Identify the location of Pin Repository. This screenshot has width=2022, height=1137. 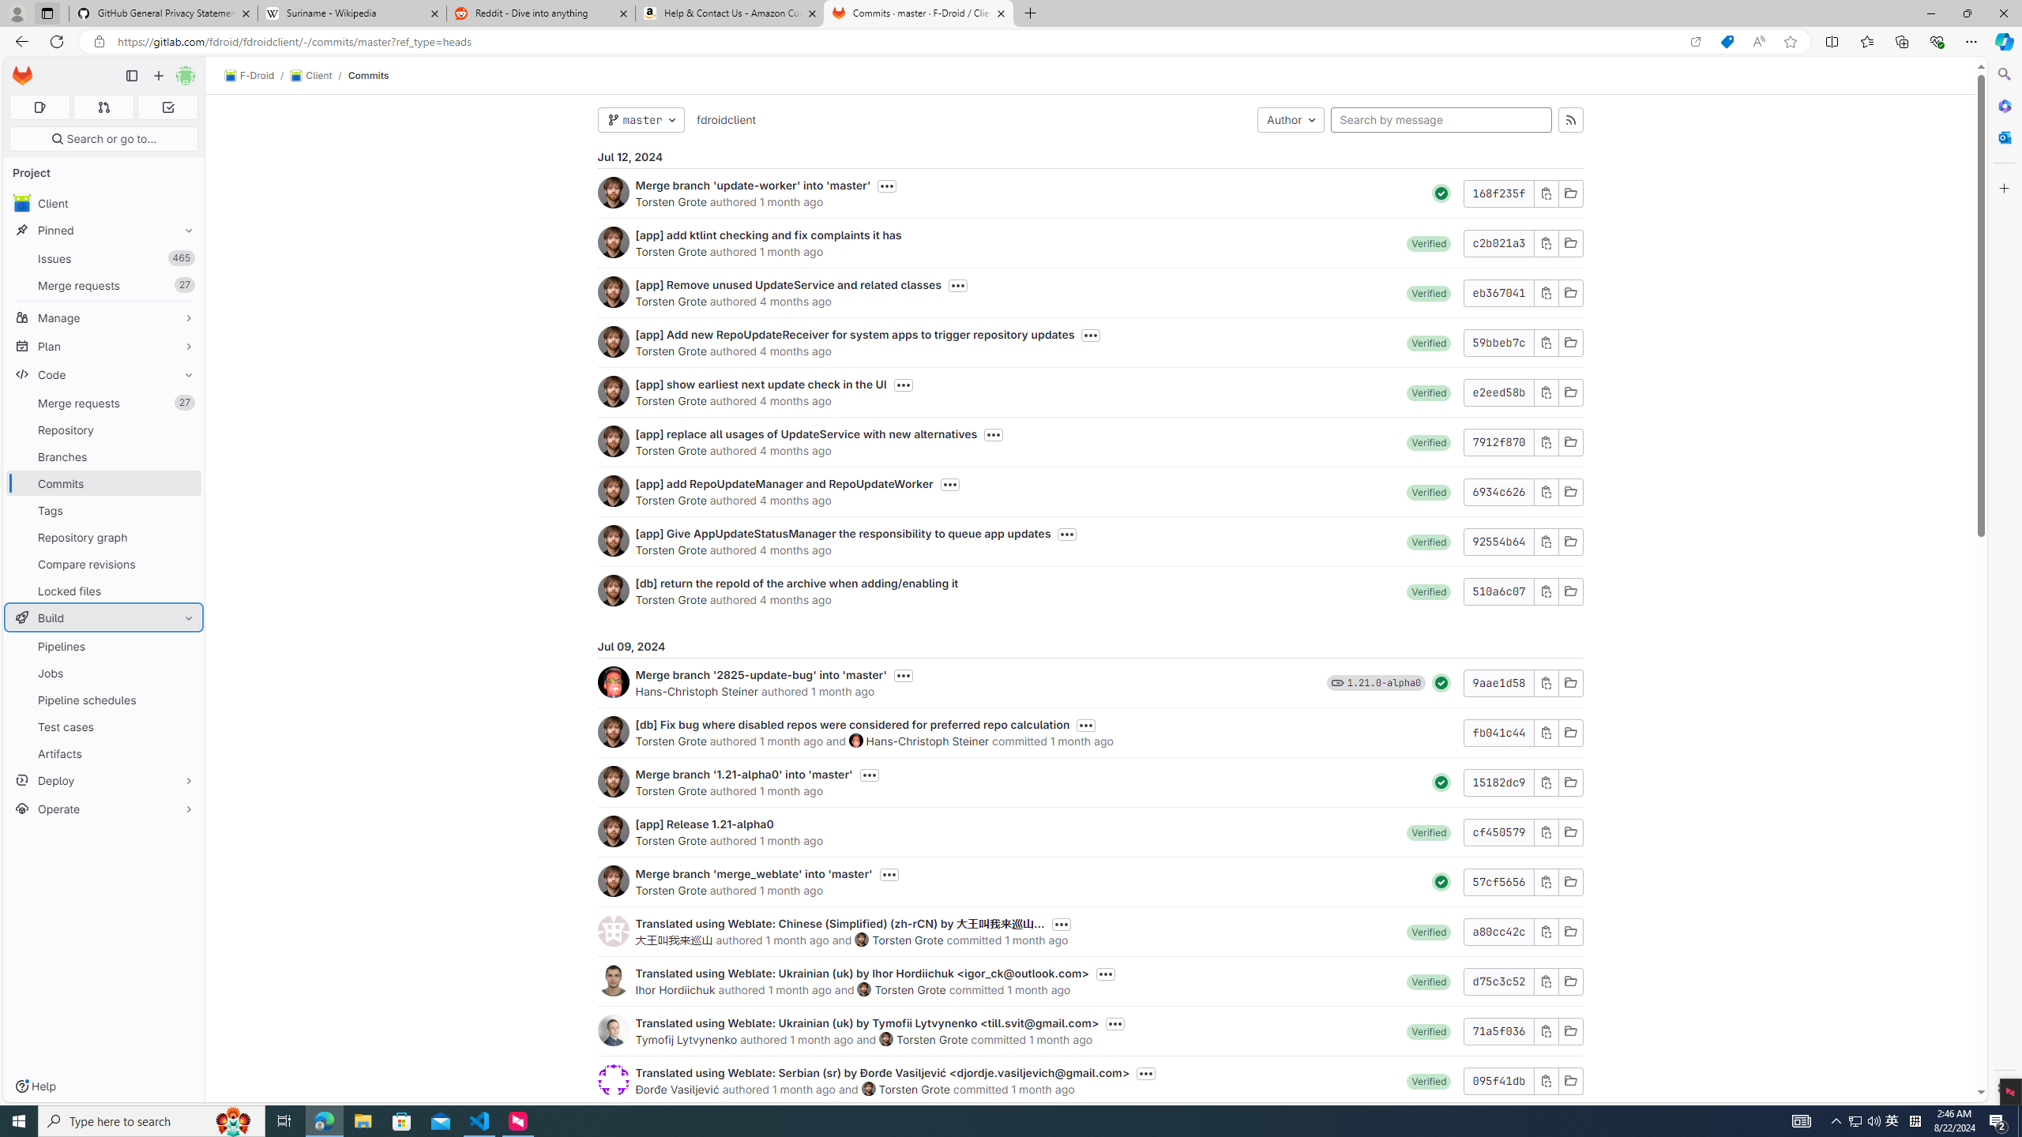
(185, 430).